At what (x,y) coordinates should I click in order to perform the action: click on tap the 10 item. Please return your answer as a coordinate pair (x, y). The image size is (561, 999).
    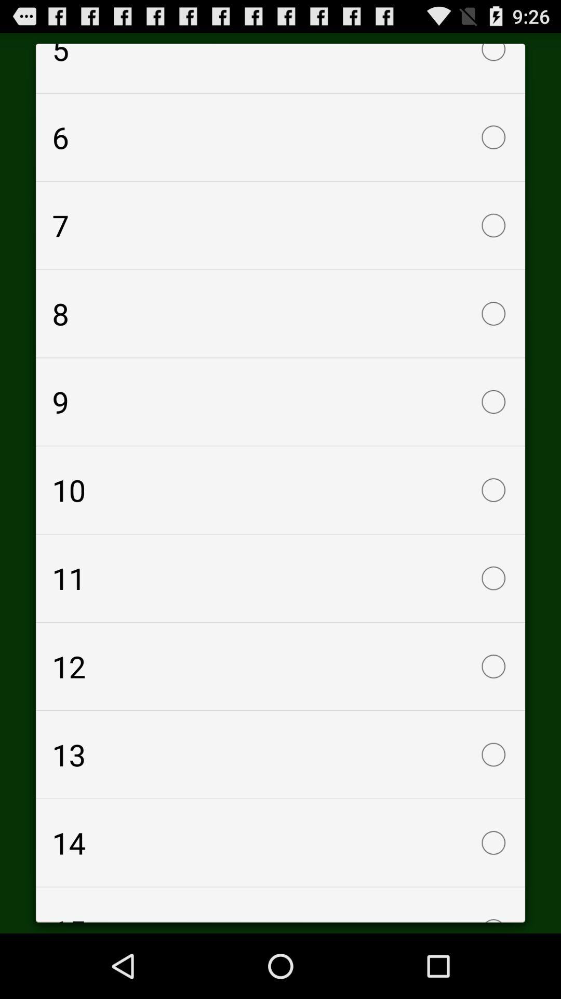
    Looking at the image, I should click on (280, 490).